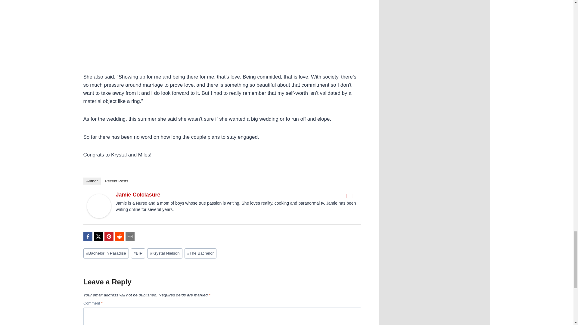 The height and width of the screenshot is (325, 578). Describe the element at coordinates (106, 253) in the screenshot. I see `Bachelor in Paradise` at that location.